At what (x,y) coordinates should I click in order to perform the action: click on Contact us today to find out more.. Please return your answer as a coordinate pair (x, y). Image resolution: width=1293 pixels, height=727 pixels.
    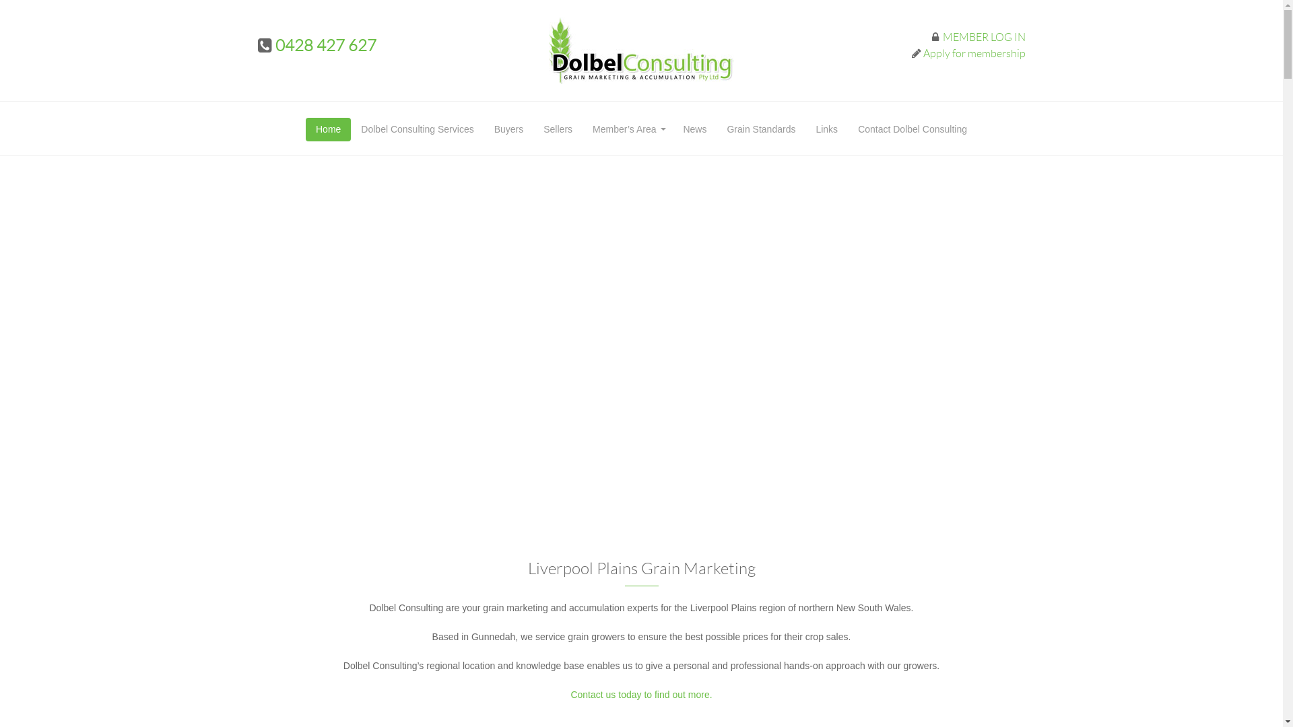
    Looking at the image, I should click on (641, 695).